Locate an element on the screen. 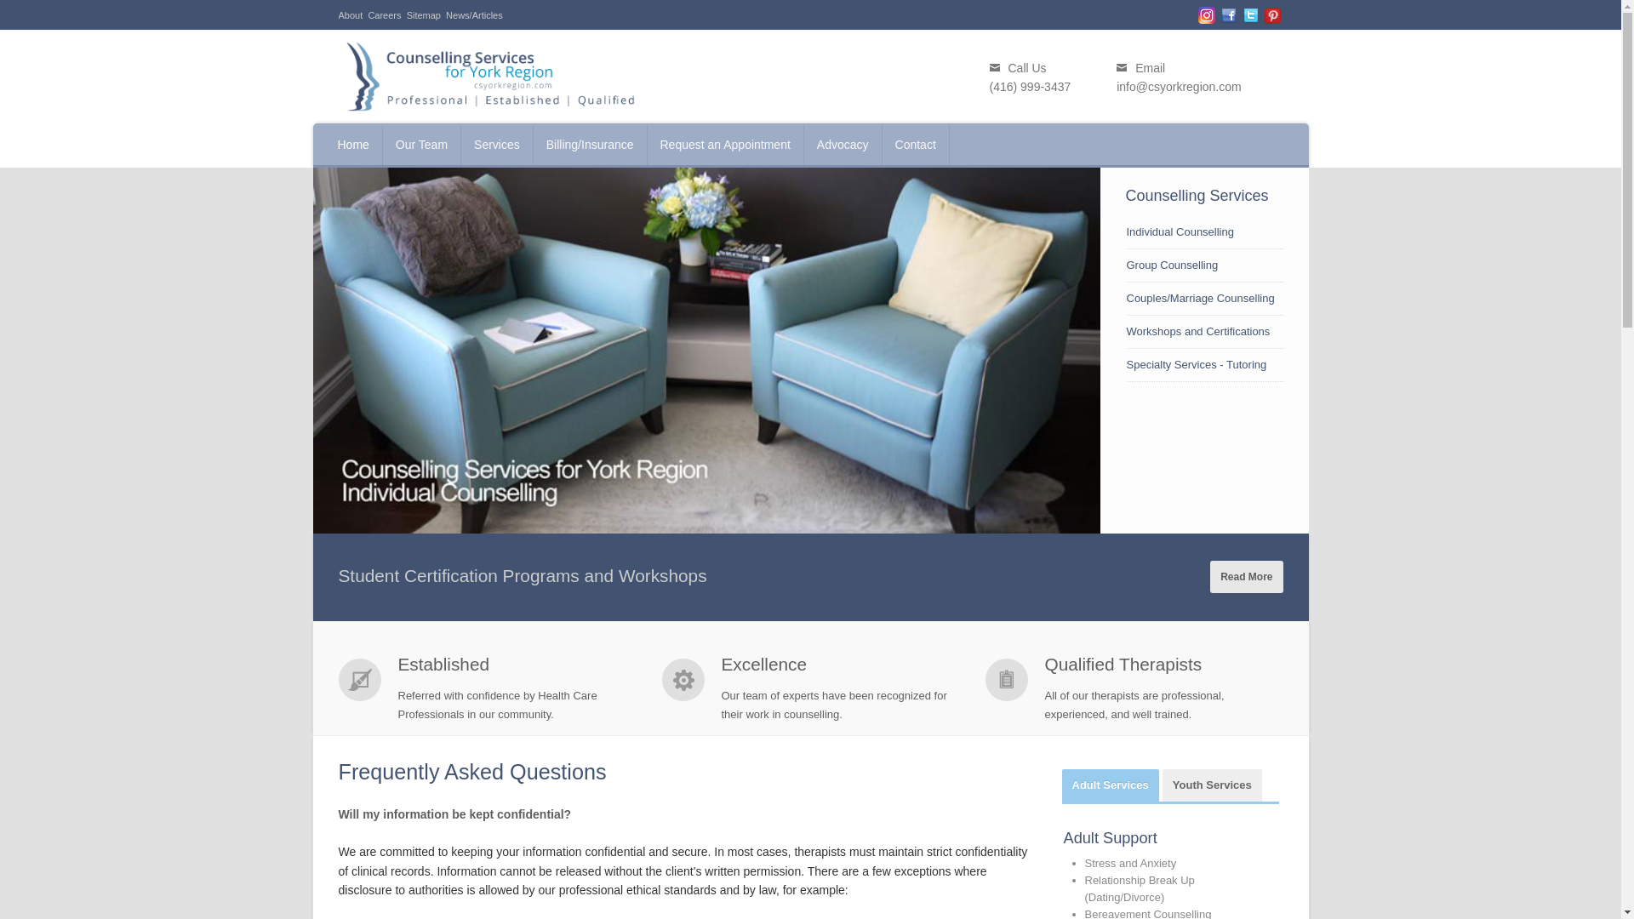 The height and width of the screenshot is (919, 1634). Individual Counselling is located at coordinates (1180, 231).